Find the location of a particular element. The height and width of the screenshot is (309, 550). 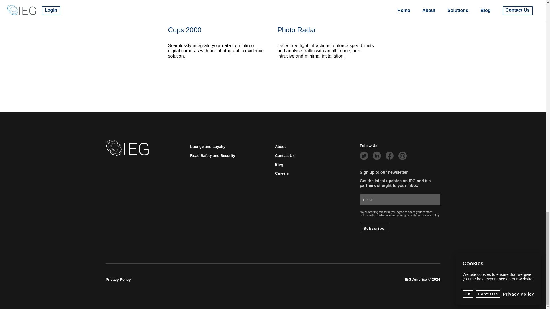

Lounge and Loyalty is located at coordinates (208, 146).